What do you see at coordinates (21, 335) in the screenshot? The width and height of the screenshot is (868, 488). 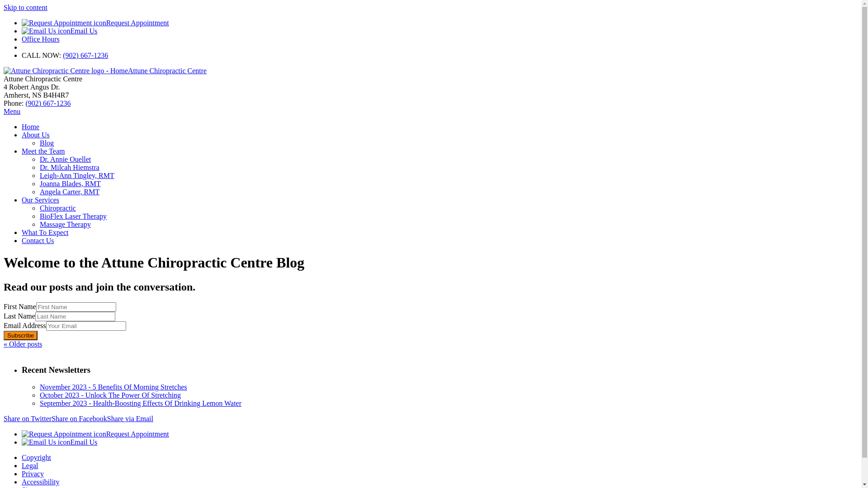 I see `Subscribe` at bounding box center [21, 335].